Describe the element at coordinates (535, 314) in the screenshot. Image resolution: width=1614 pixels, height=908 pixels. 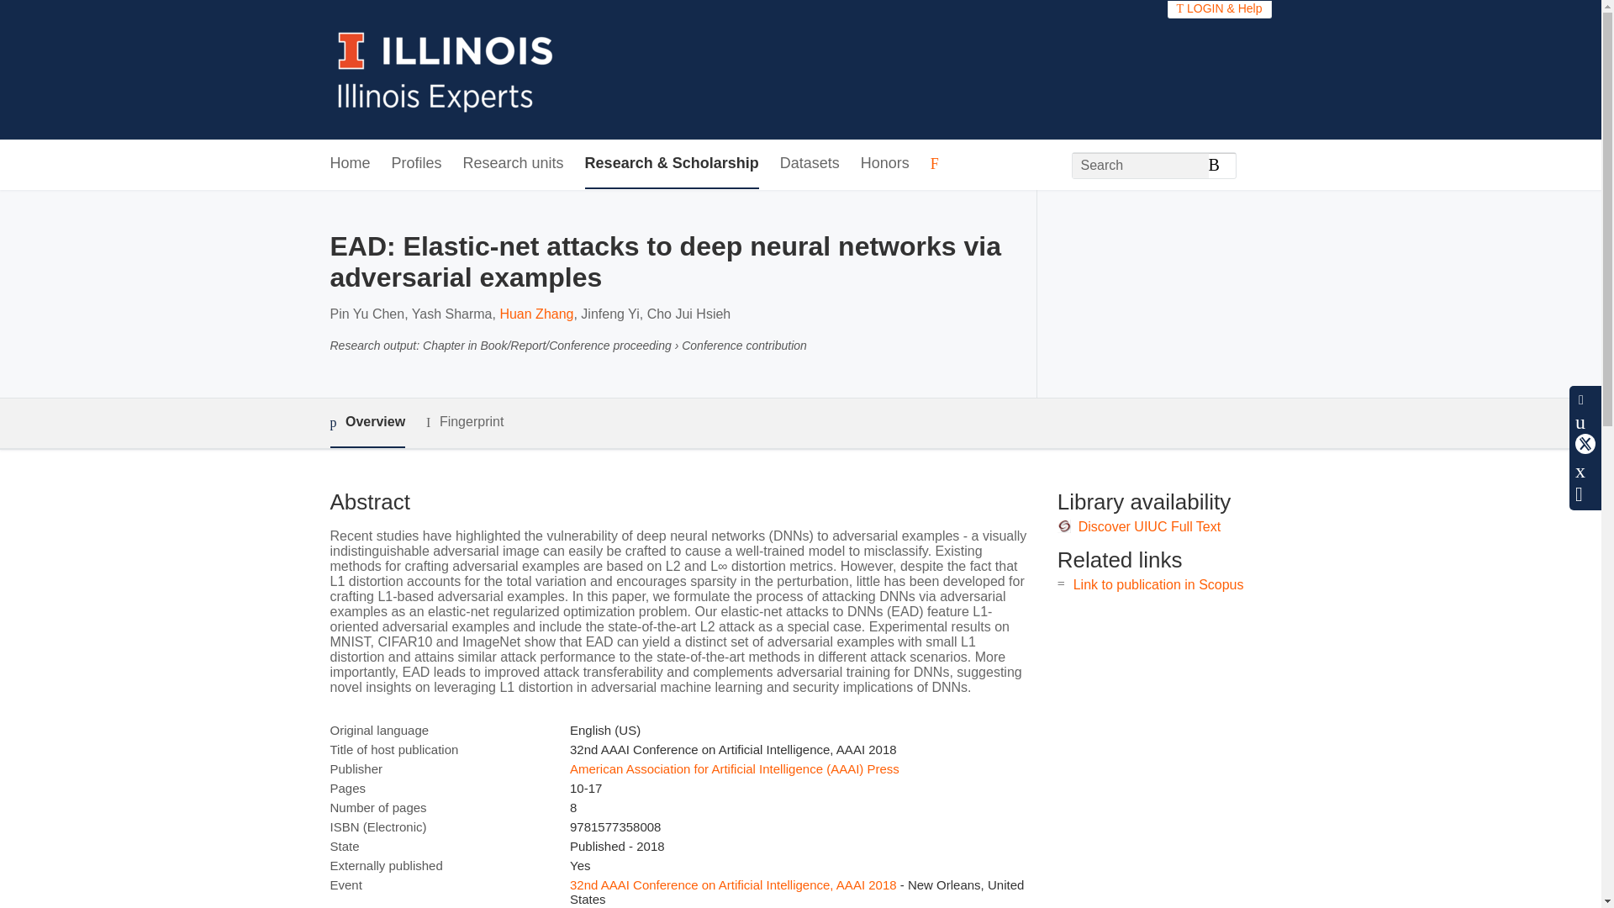
I see `Huan Zhang` at that location.